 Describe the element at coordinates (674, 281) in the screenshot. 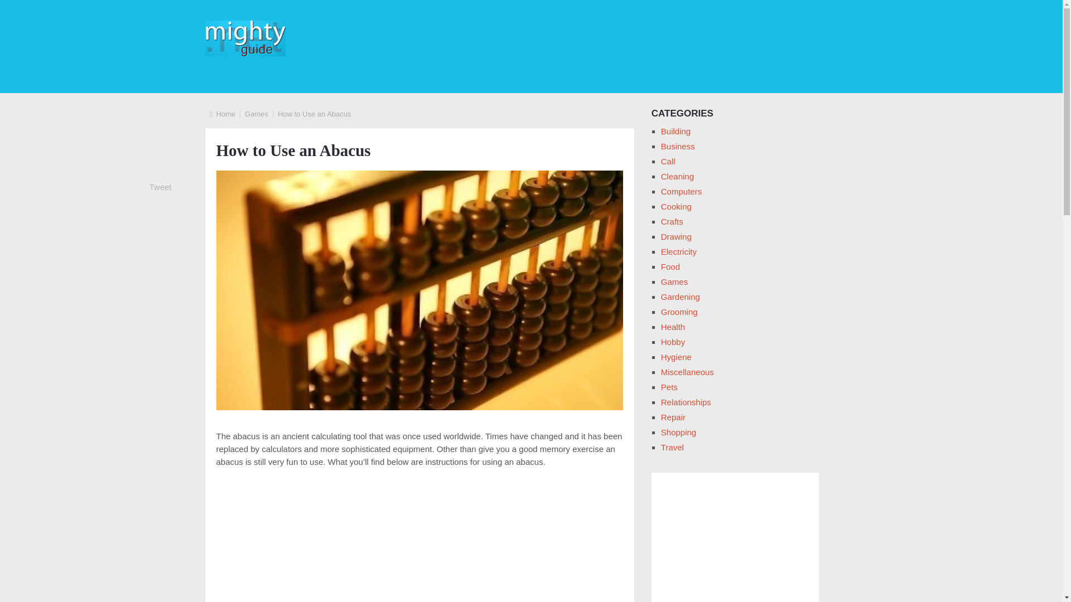

I see `Games` at that location.